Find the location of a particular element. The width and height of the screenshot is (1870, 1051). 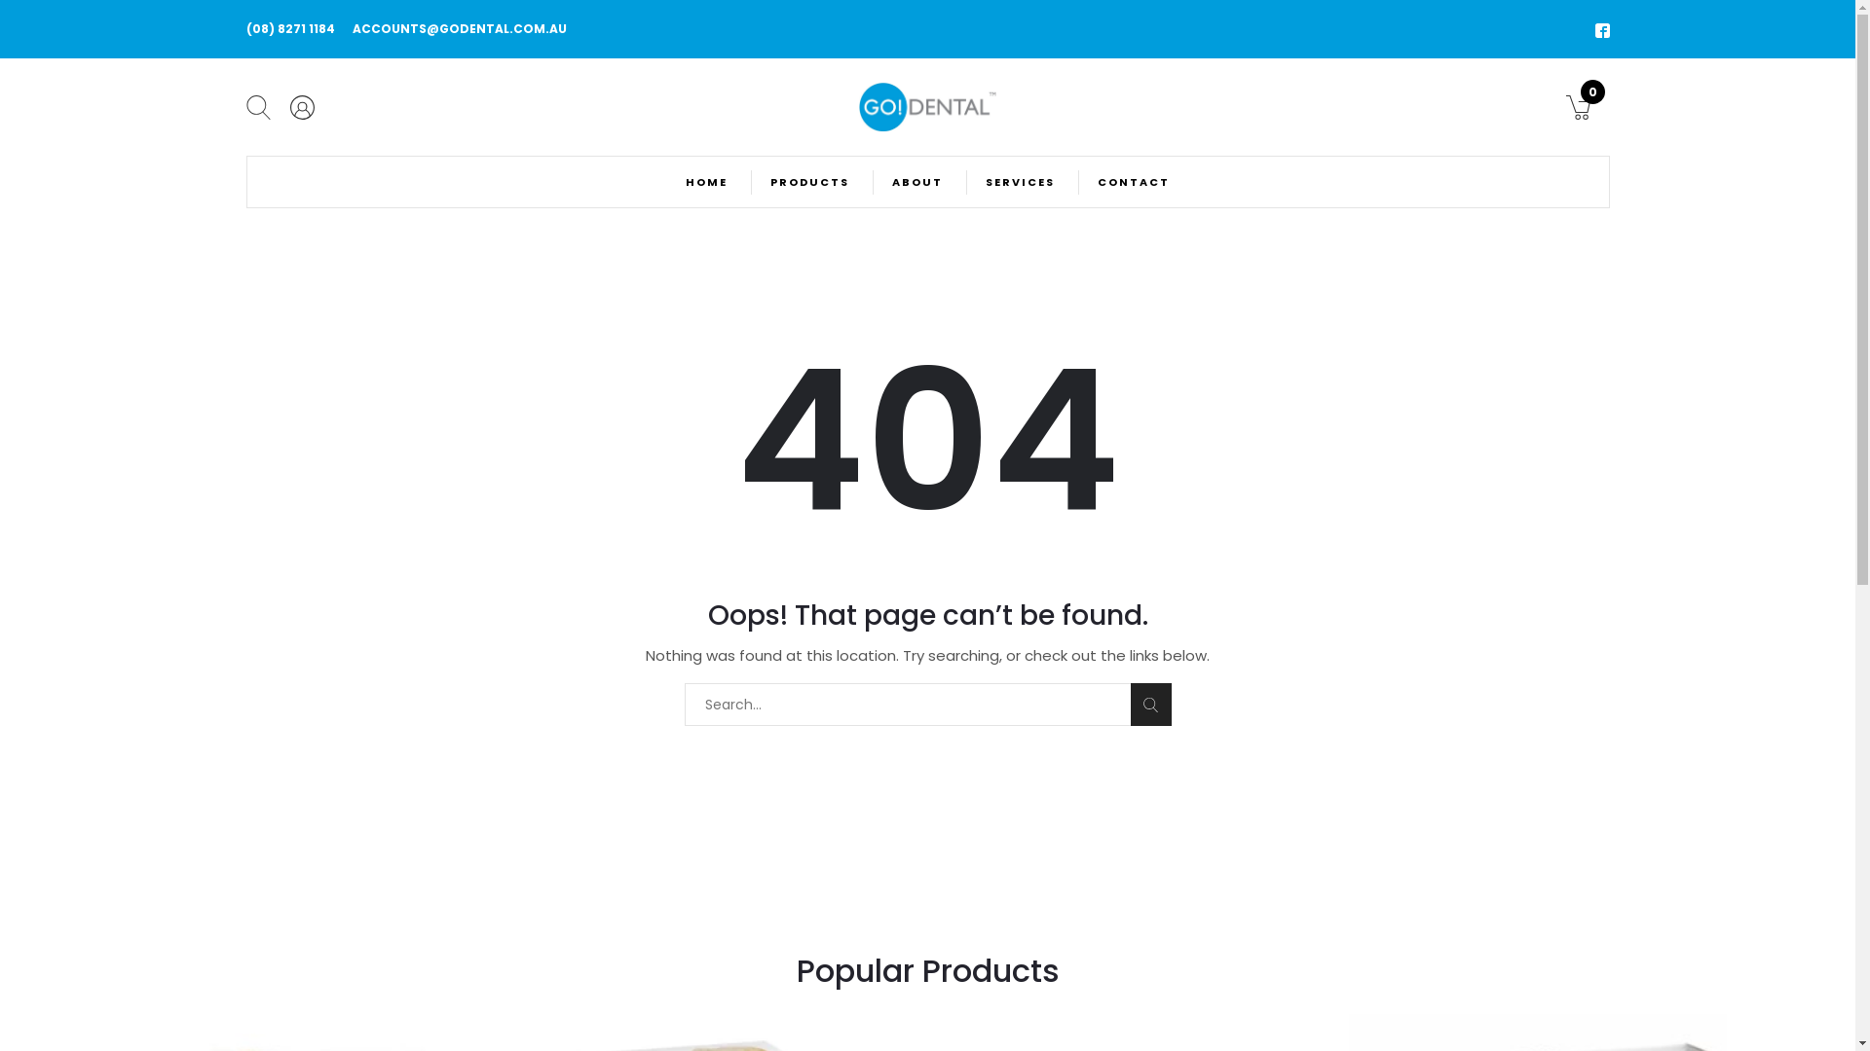

CONTACT is located at coordinates (1134, 182).